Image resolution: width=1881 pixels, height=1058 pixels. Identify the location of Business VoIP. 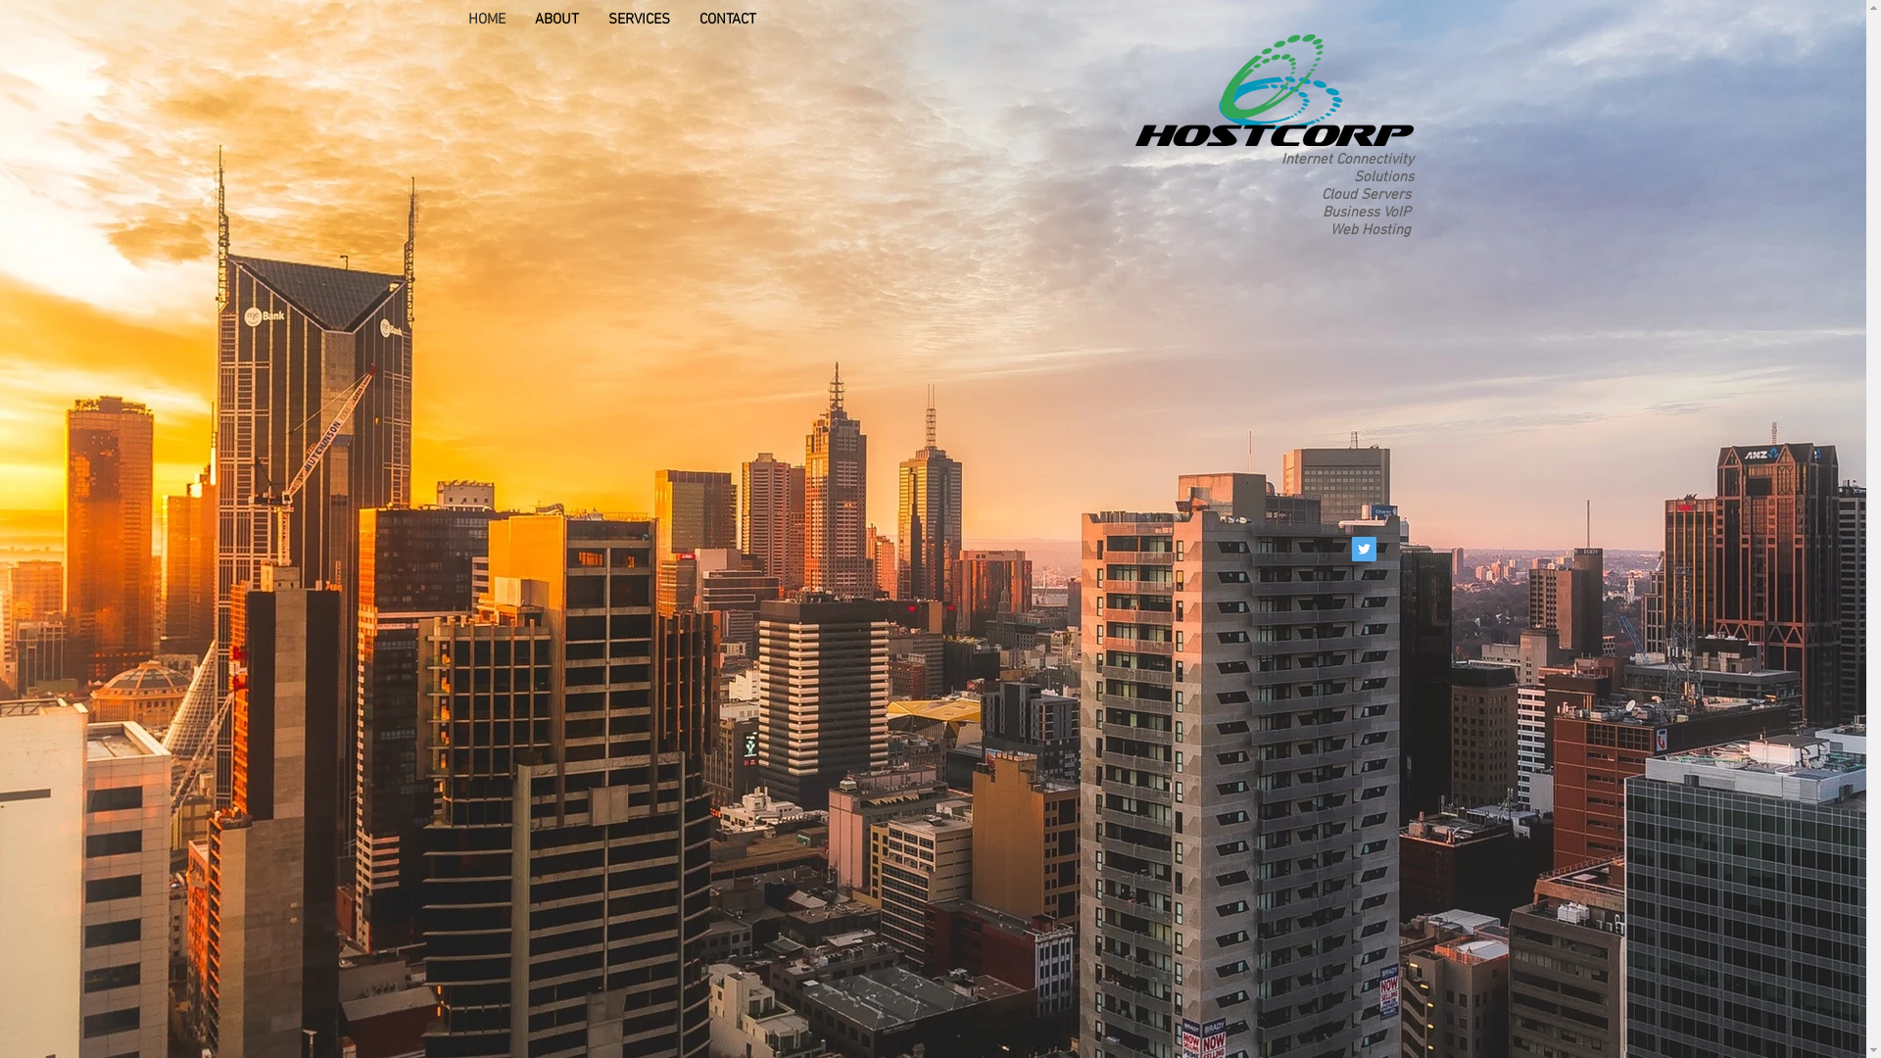
(1367, 213).